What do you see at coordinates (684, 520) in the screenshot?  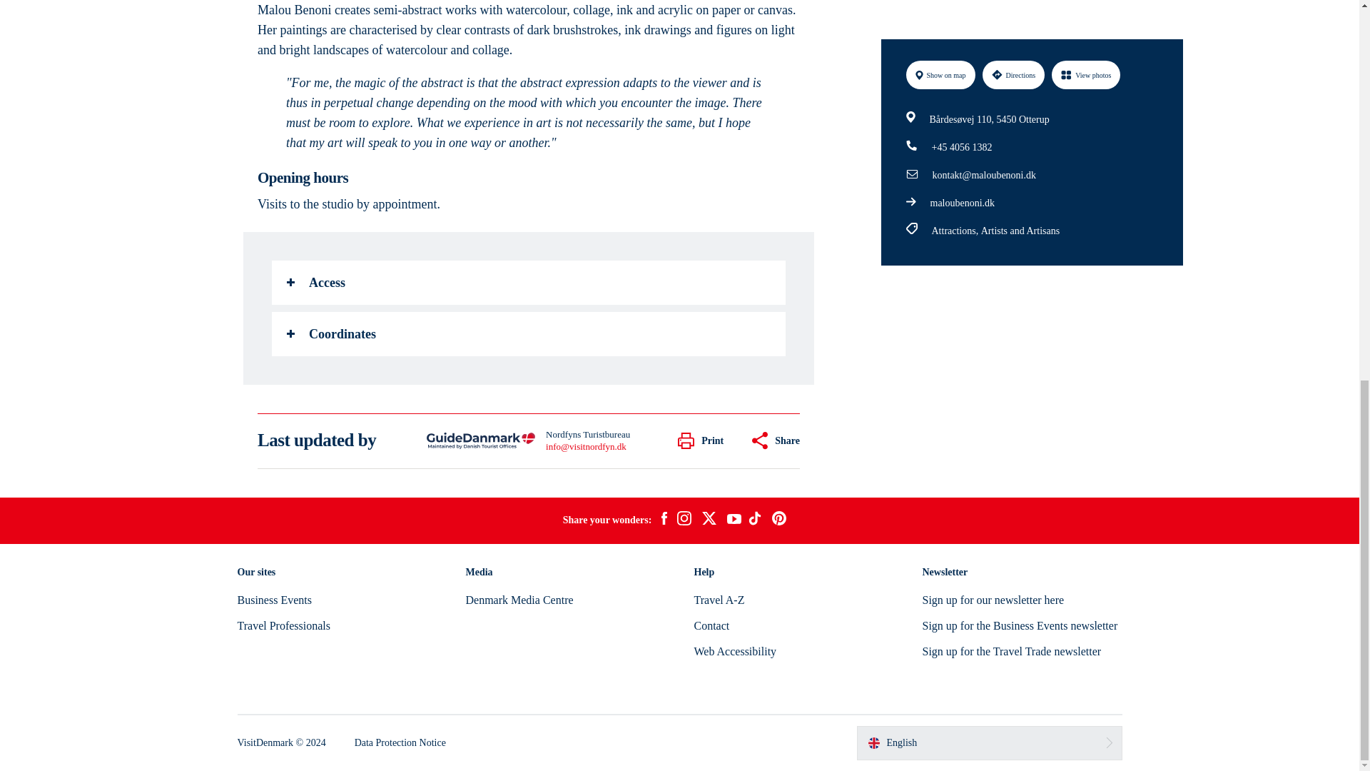 I see `instagram` at bounding box center [684, 520].